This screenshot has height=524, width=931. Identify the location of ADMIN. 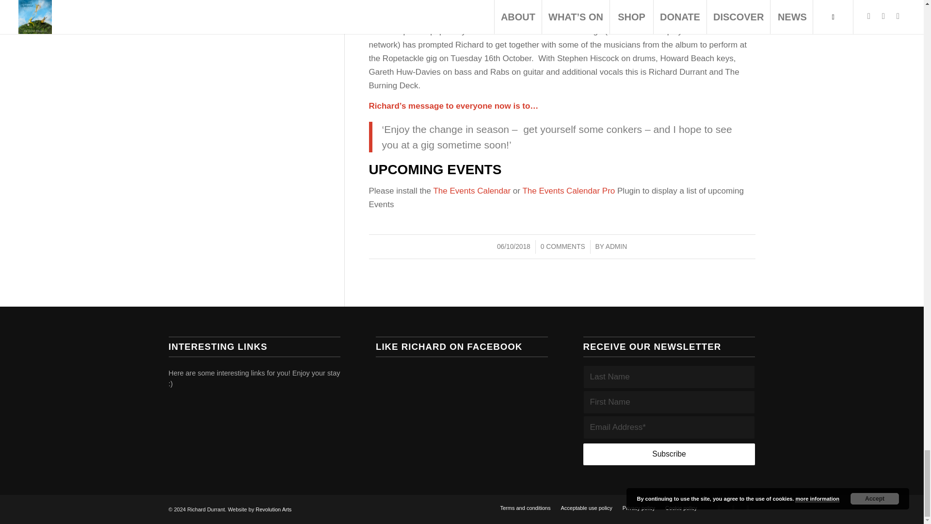
(616, 246).